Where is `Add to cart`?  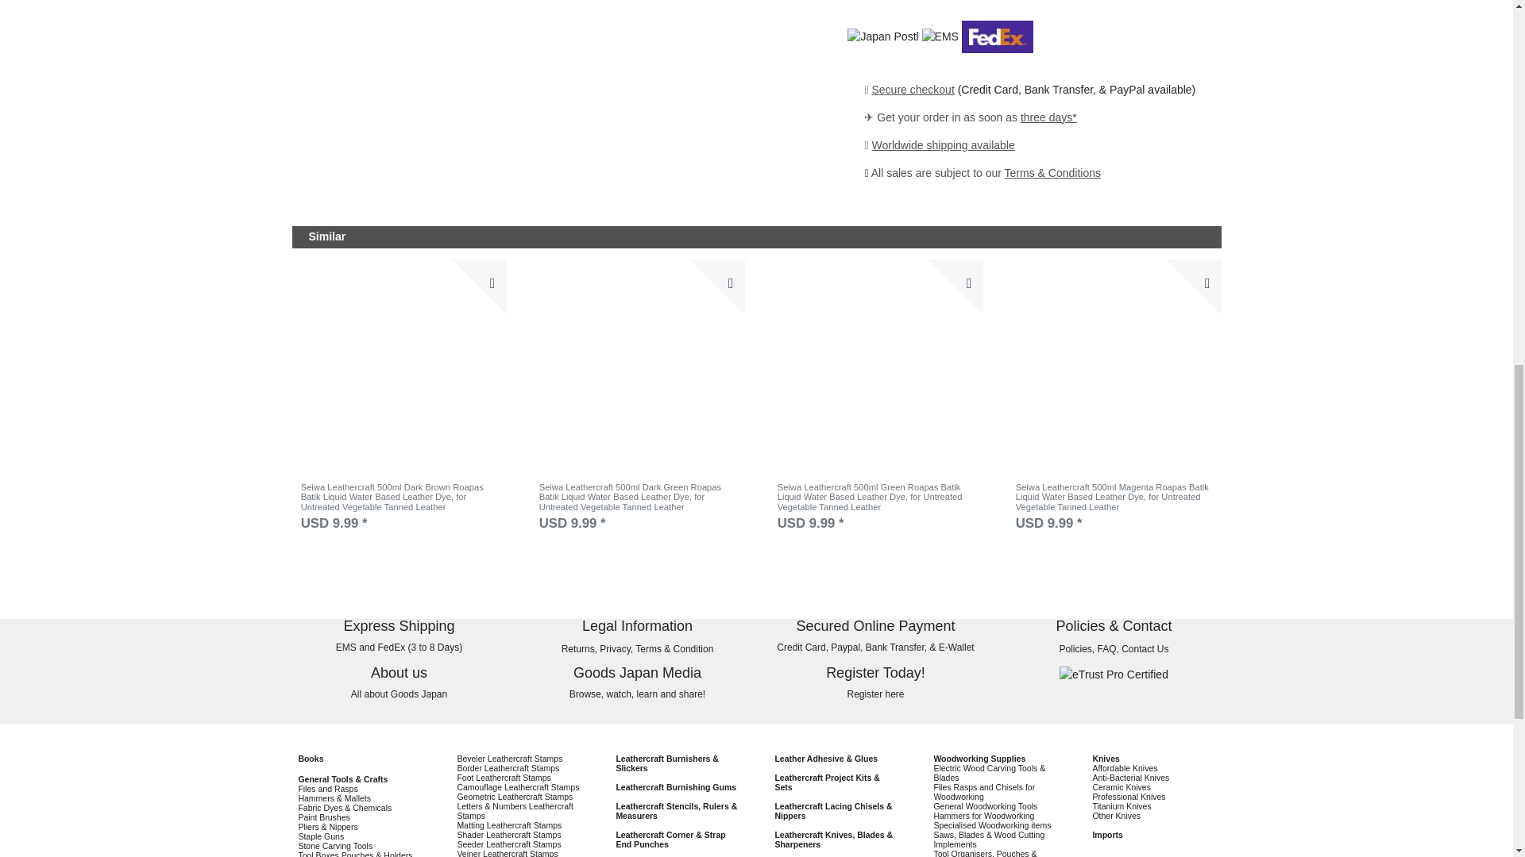
Add to cart is located at coordinates (955, 287).